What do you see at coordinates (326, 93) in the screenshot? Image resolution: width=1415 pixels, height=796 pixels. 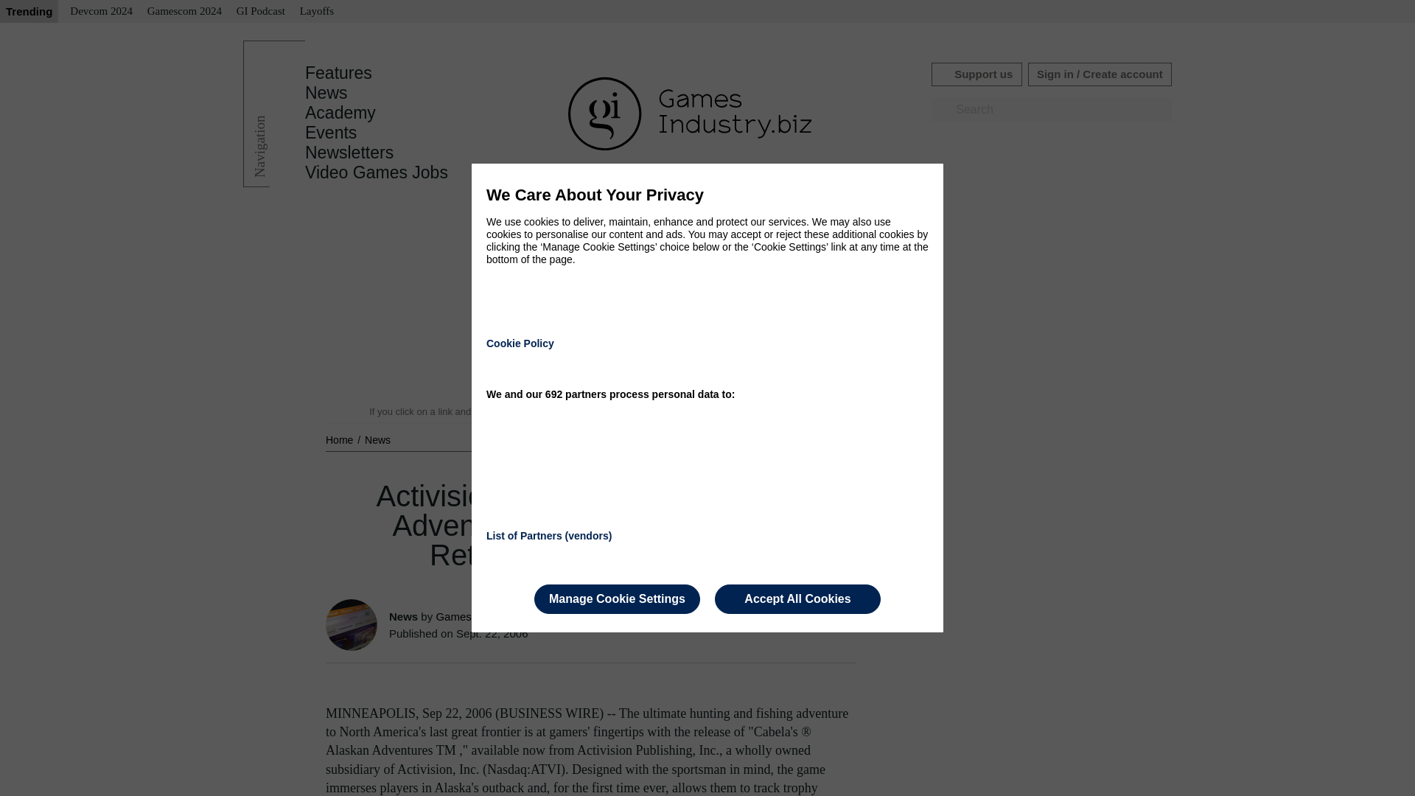 I see `News` at bounding box center [326, 93].